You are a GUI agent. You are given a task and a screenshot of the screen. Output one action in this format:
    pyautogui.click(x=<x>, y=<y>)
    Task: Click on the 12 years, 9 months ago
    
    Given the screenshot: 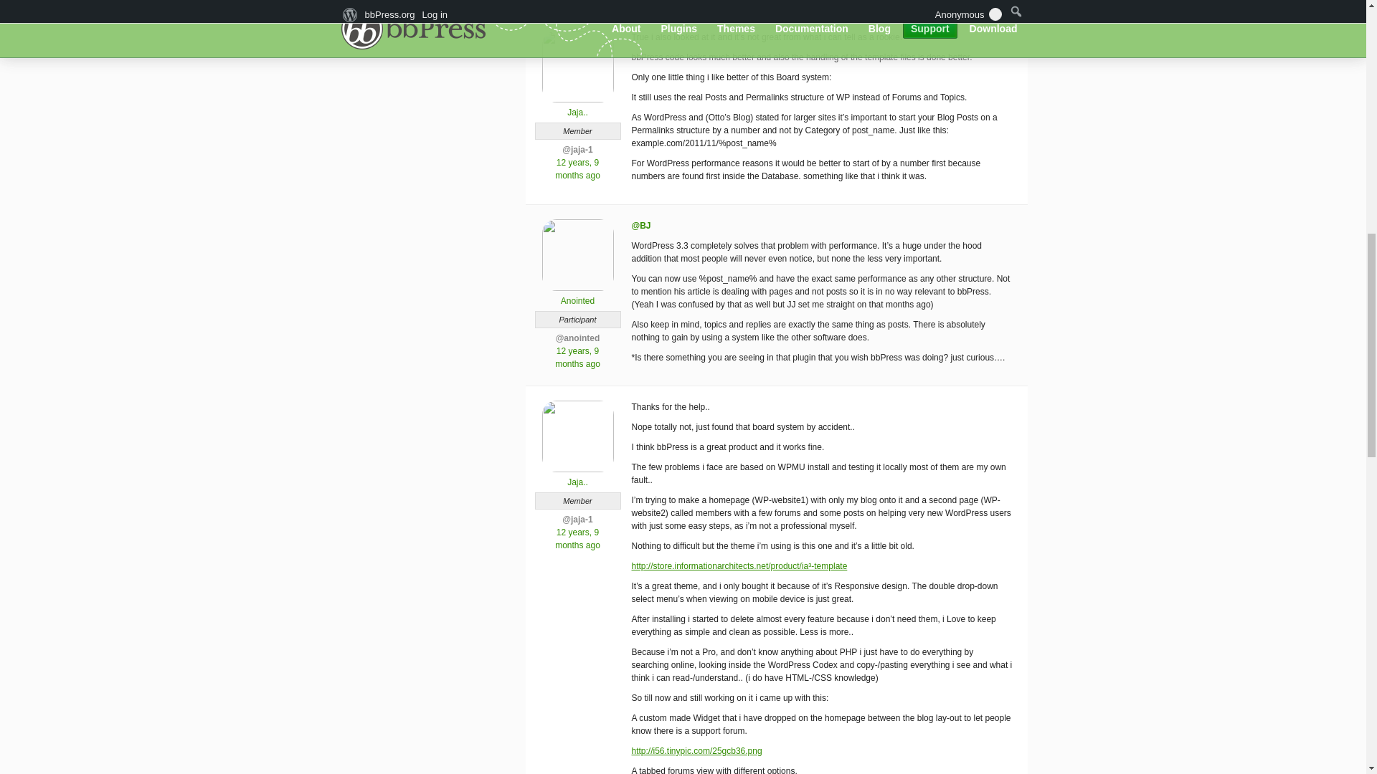 What is the action you would take?
    pyautogui.click(x=577, y=169)
    